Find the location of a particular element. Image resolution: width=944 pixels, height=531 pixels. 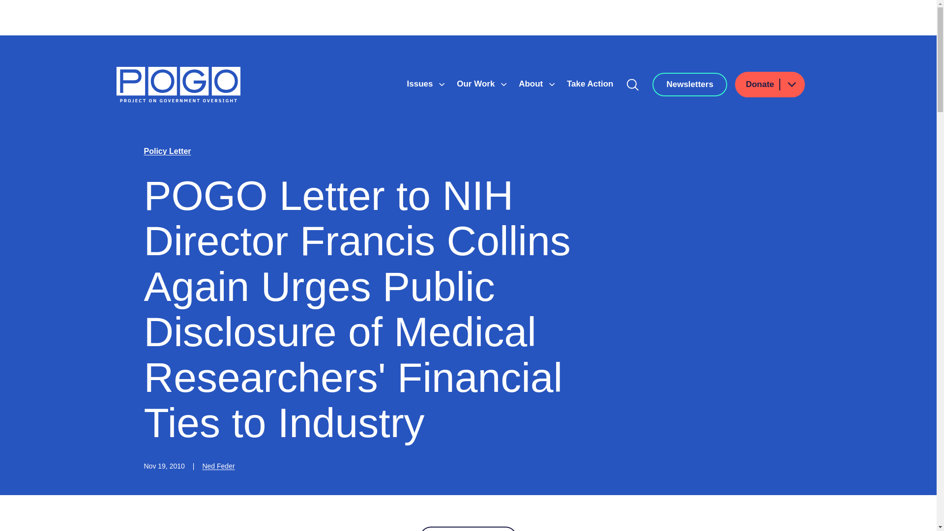

About is located at coordinates (532, 84).